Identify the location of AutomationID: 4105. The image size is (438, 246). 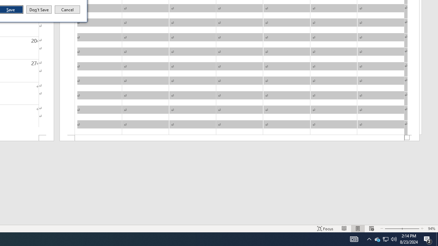
(437, 239).